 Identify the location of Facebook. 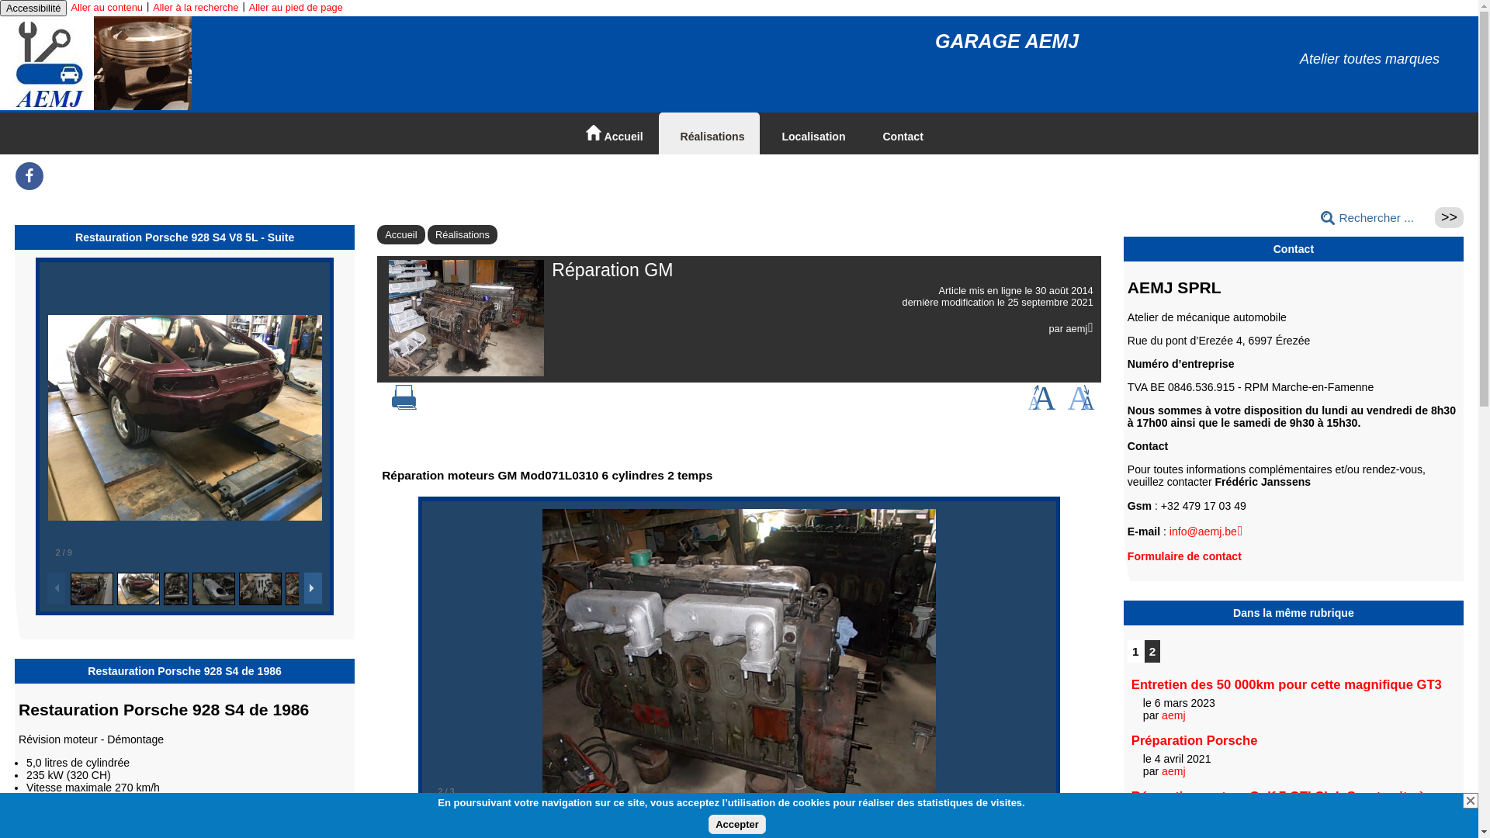
(29, 182).